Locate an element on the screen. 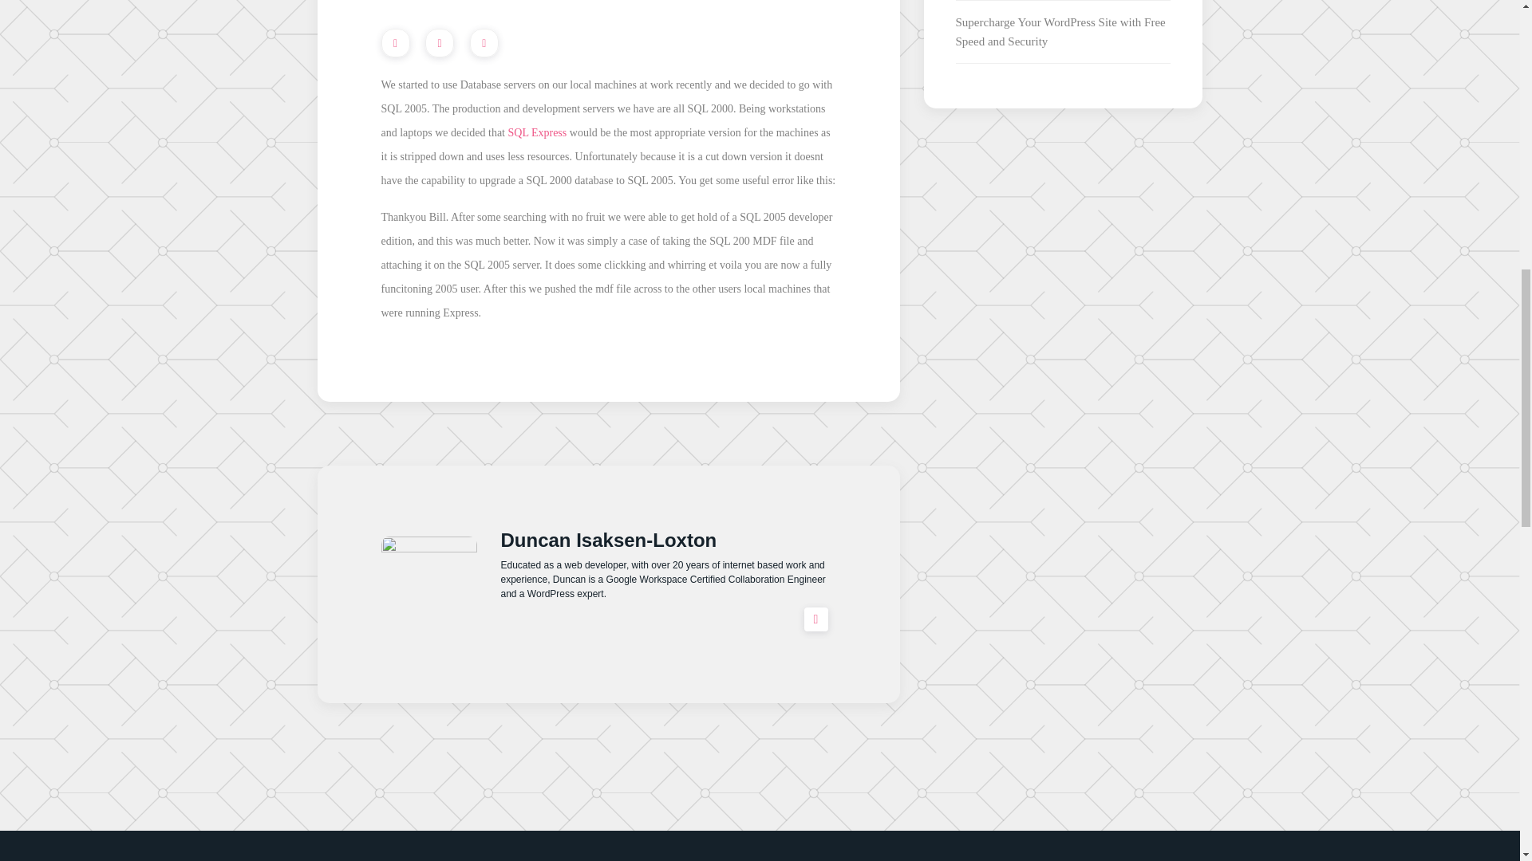 This screenshot has height=861, width=1532. SQL 2005 Express is located at coordinates (538, 132).